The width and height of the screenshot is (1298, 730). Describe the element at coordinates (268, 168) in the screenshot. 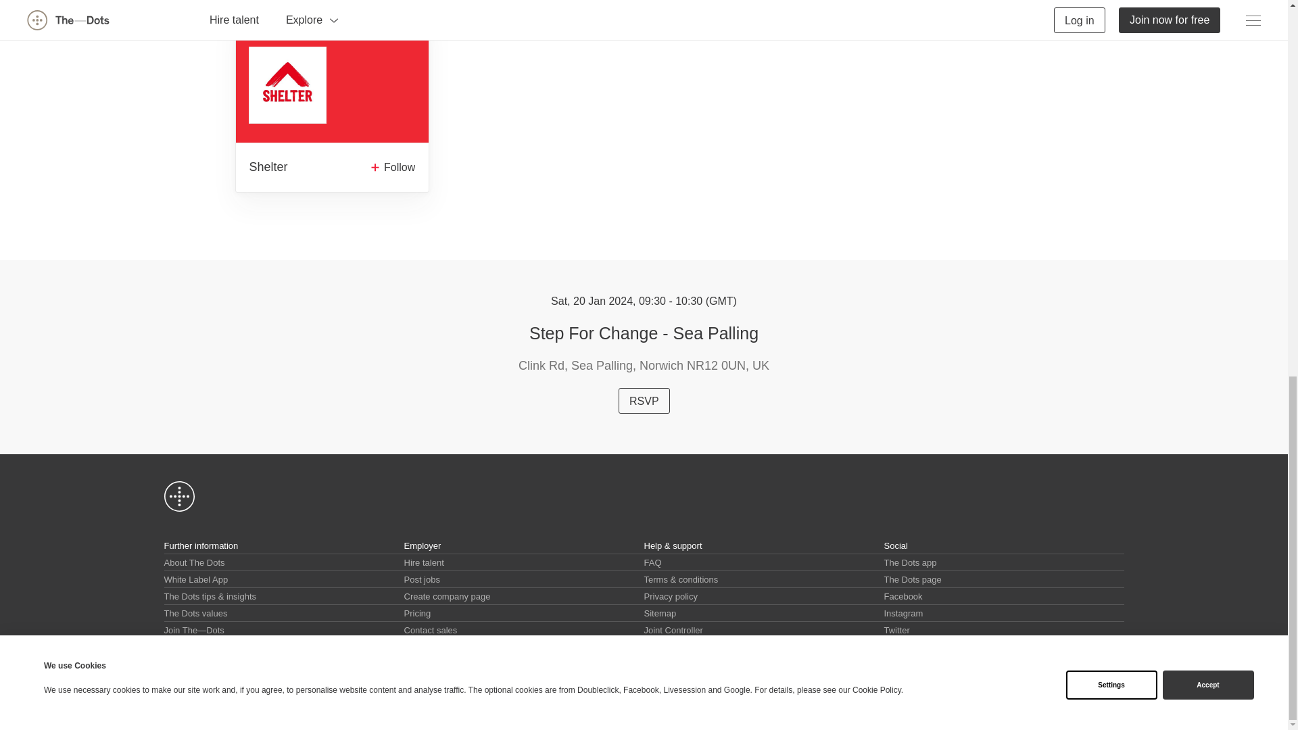

I see `Shelter` at that location.